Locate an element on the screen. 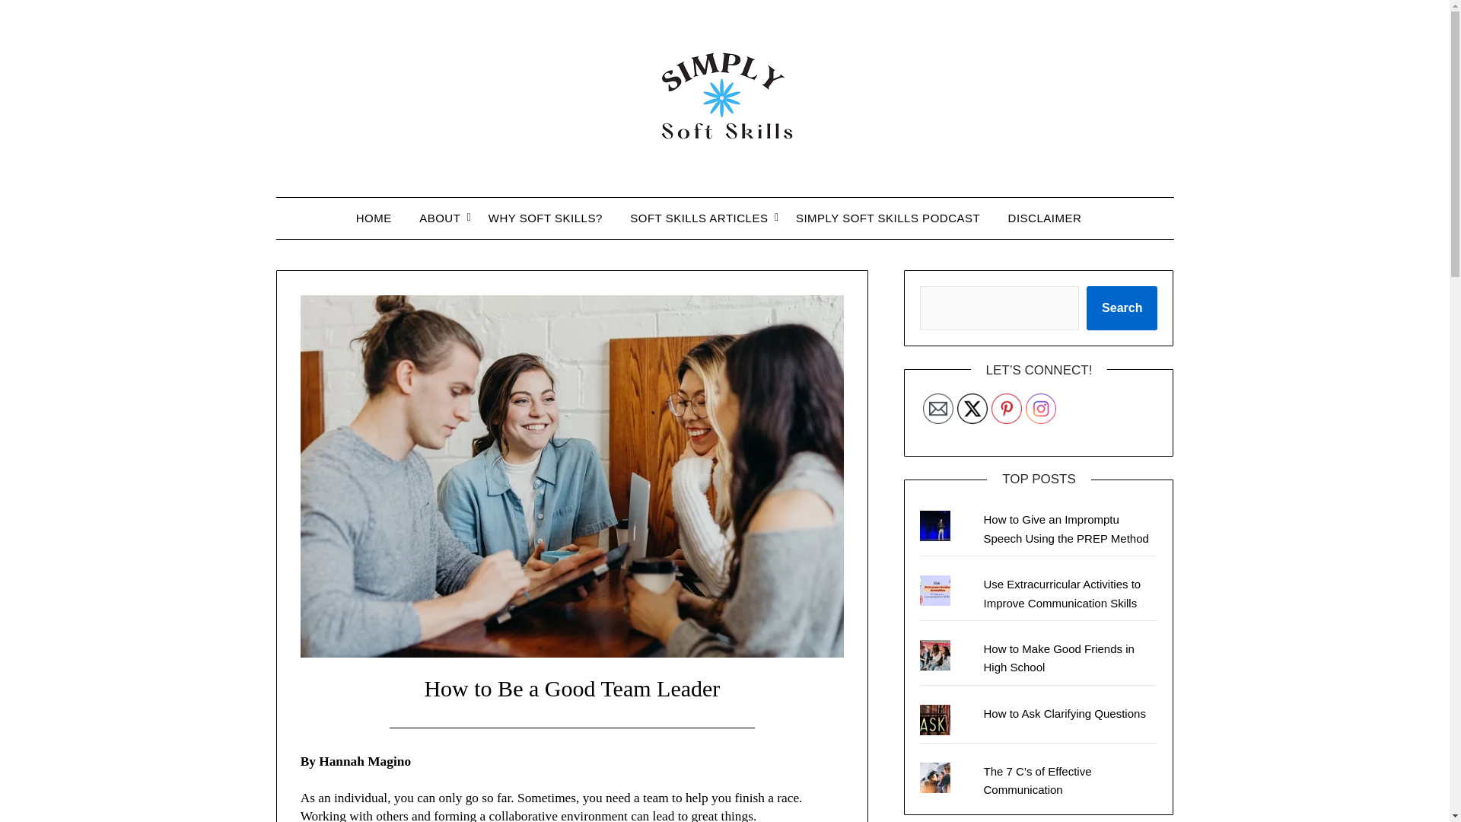 This screenshot has width=1461, height=822. SOFT SKILLS ARTICLES is located at coordinates (699, 218).